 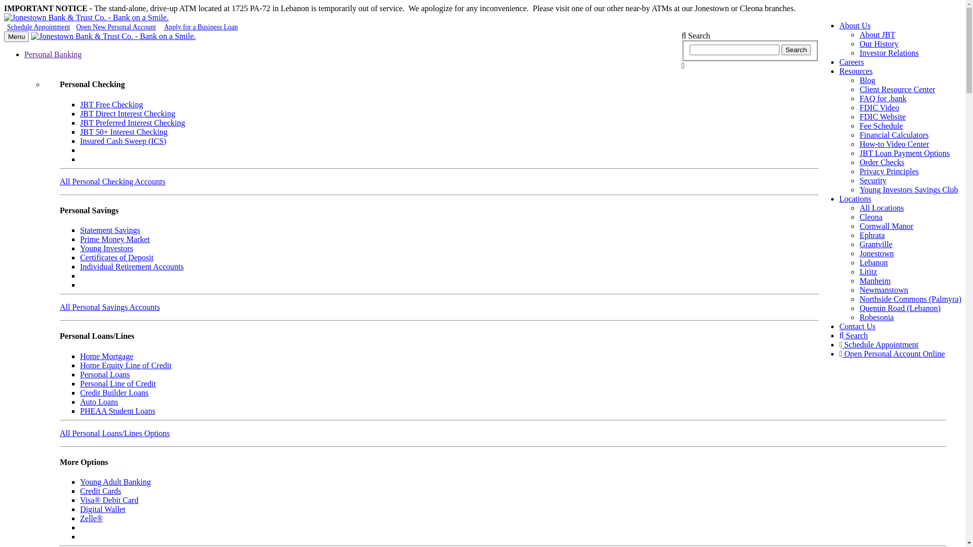 I want to click on Locations, so click(x=855, y=199).